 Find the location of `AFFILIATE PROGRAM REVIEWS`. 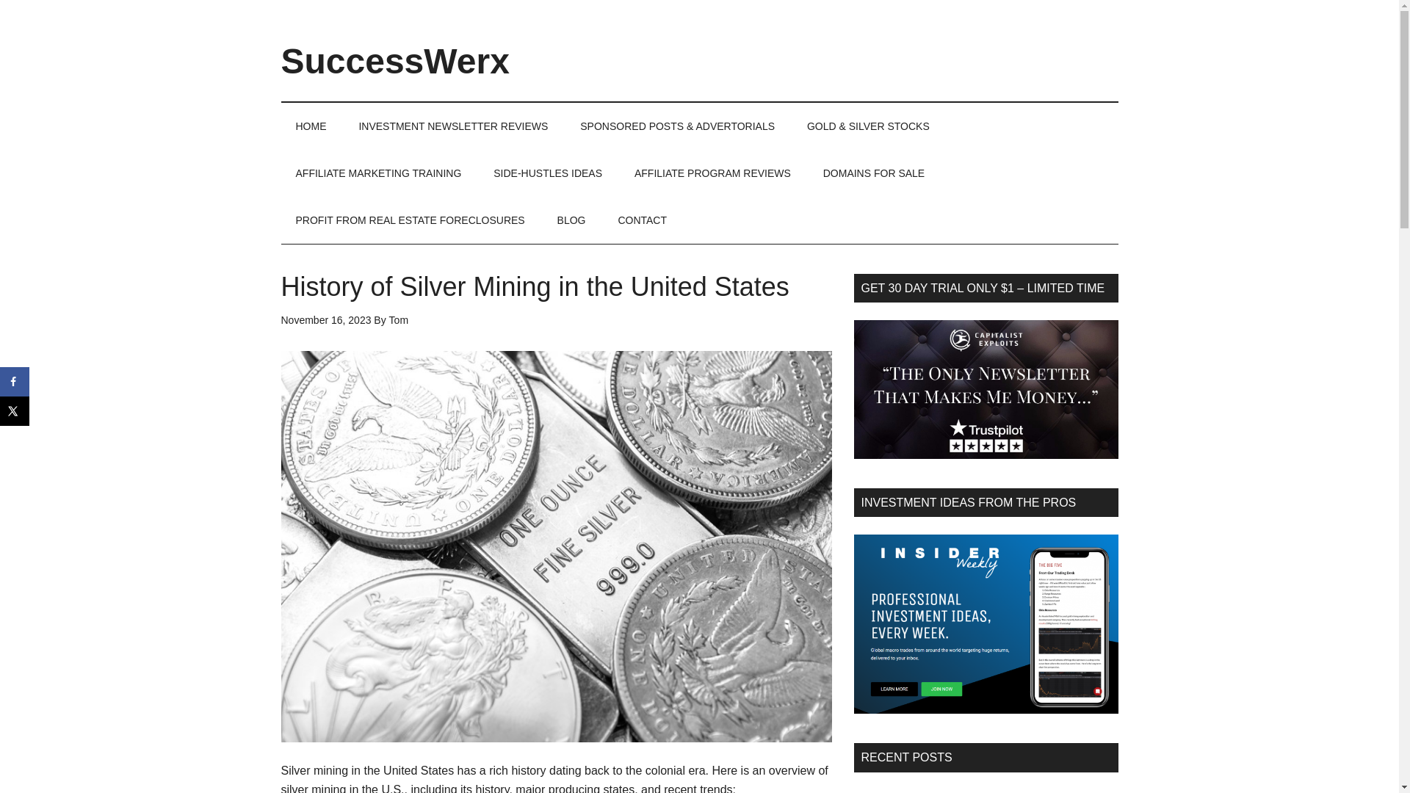

AFFILIATE PROGRAM REVIEWS is located at coordinates (712, 173).